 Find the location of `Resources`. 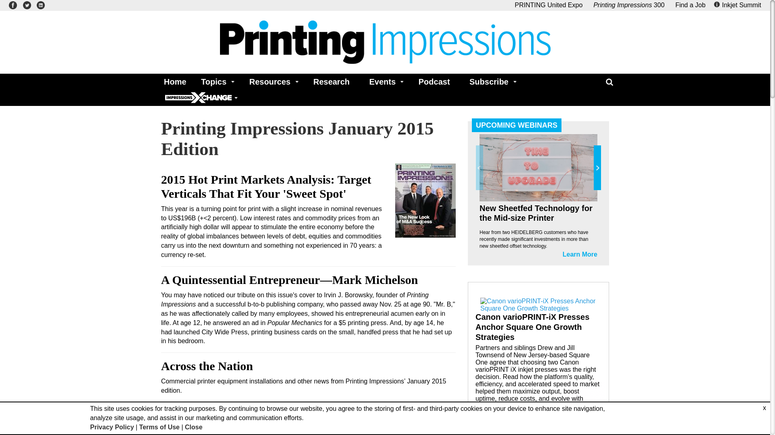

Resources is located at coordinates (271, 81).